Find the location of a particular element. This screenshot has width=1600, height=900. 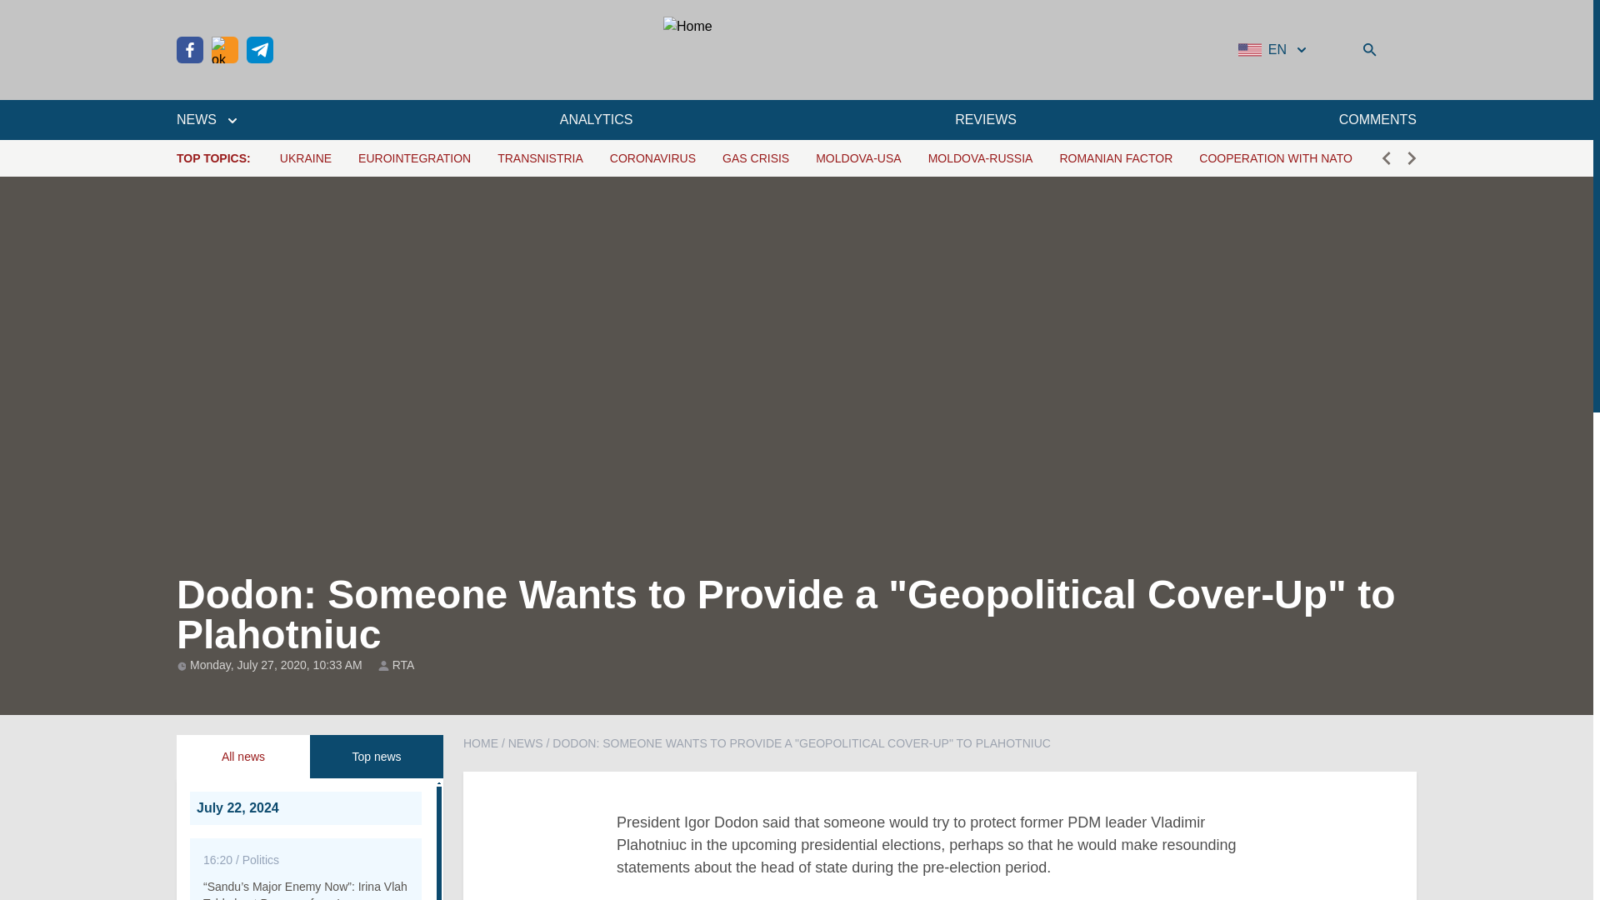

UKRAINE is located at coordinates (305, 158).